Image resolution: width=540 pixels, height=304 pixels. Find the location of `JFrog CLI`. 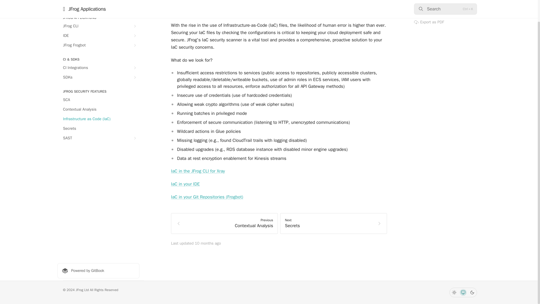

JFrog CLI is located at coordinates (98, 26).